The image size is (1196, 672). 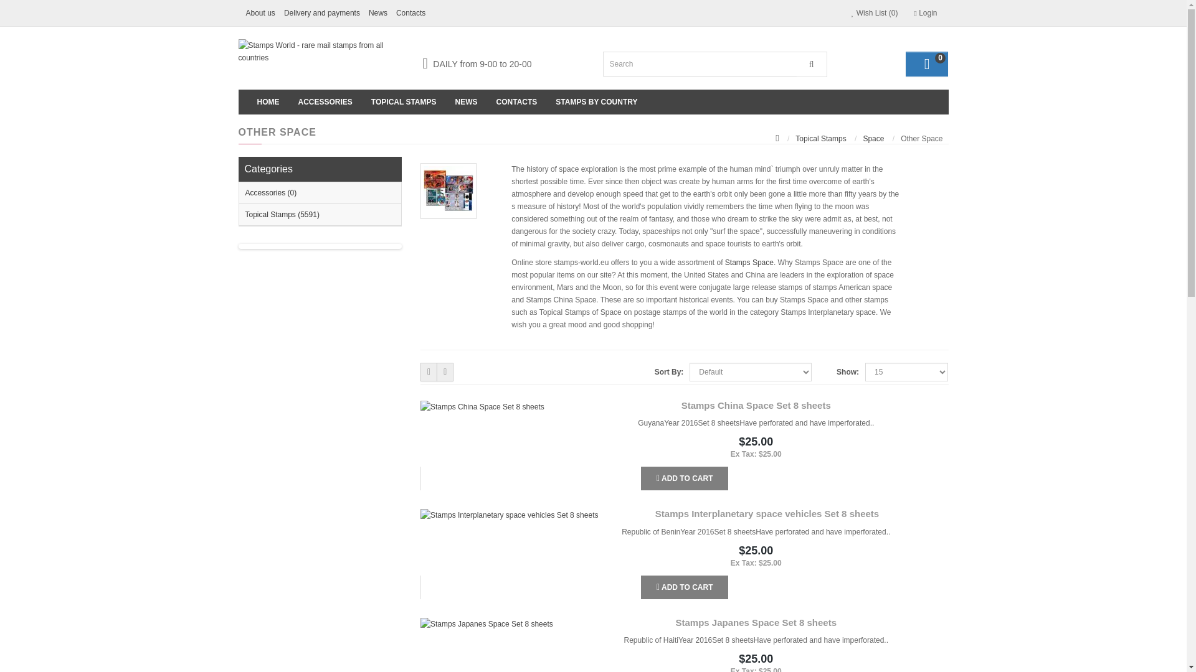 What do you see at coordinates (320, 51) in the screenshot?
I see `Stamps World - rare mail stamps from all countries` at bounding box center [320, 51].